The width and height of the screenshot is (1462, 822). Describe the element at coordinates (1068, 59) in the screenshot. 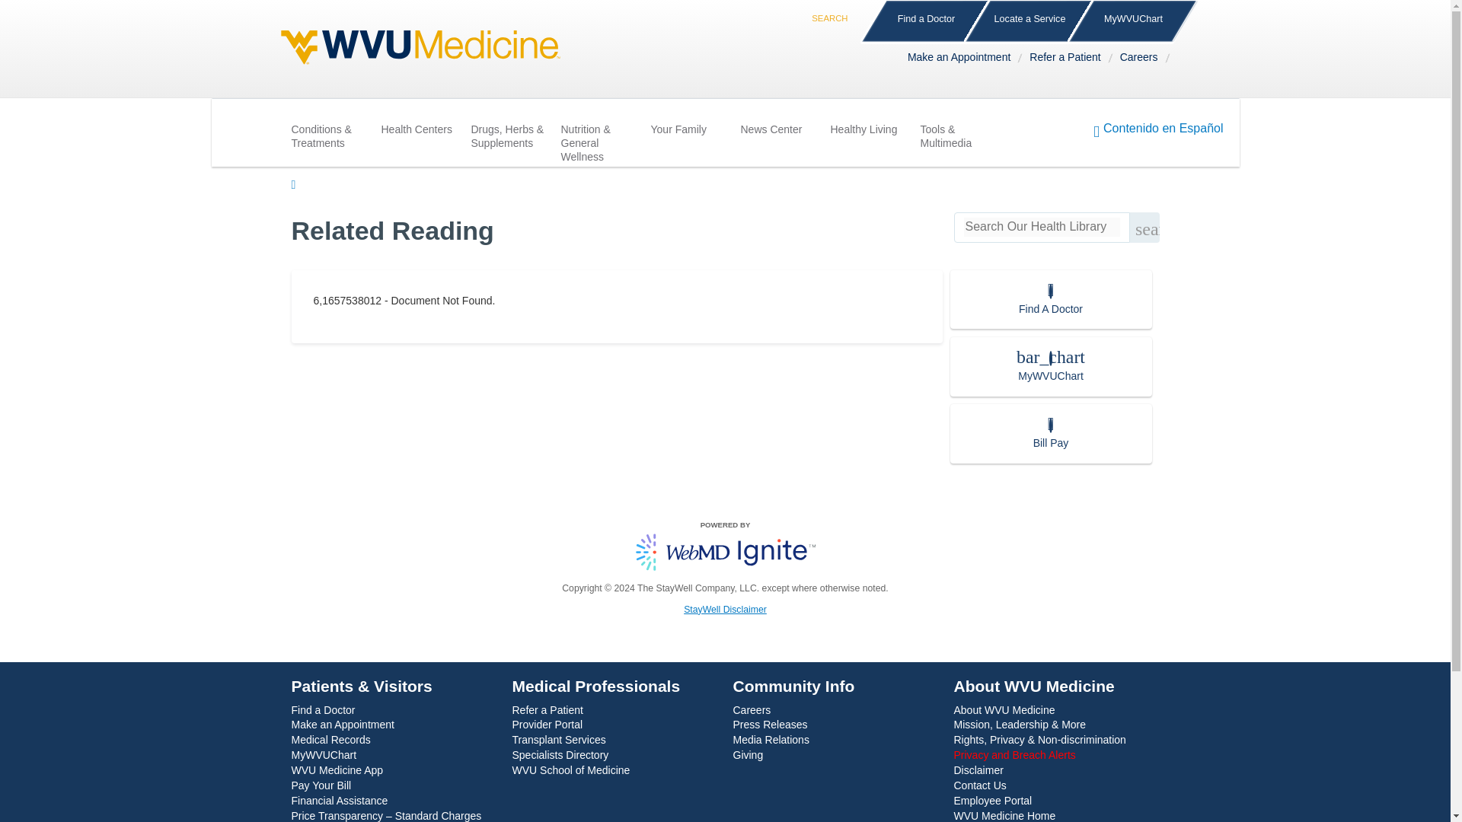

I see `Refer a Patient` at that location.